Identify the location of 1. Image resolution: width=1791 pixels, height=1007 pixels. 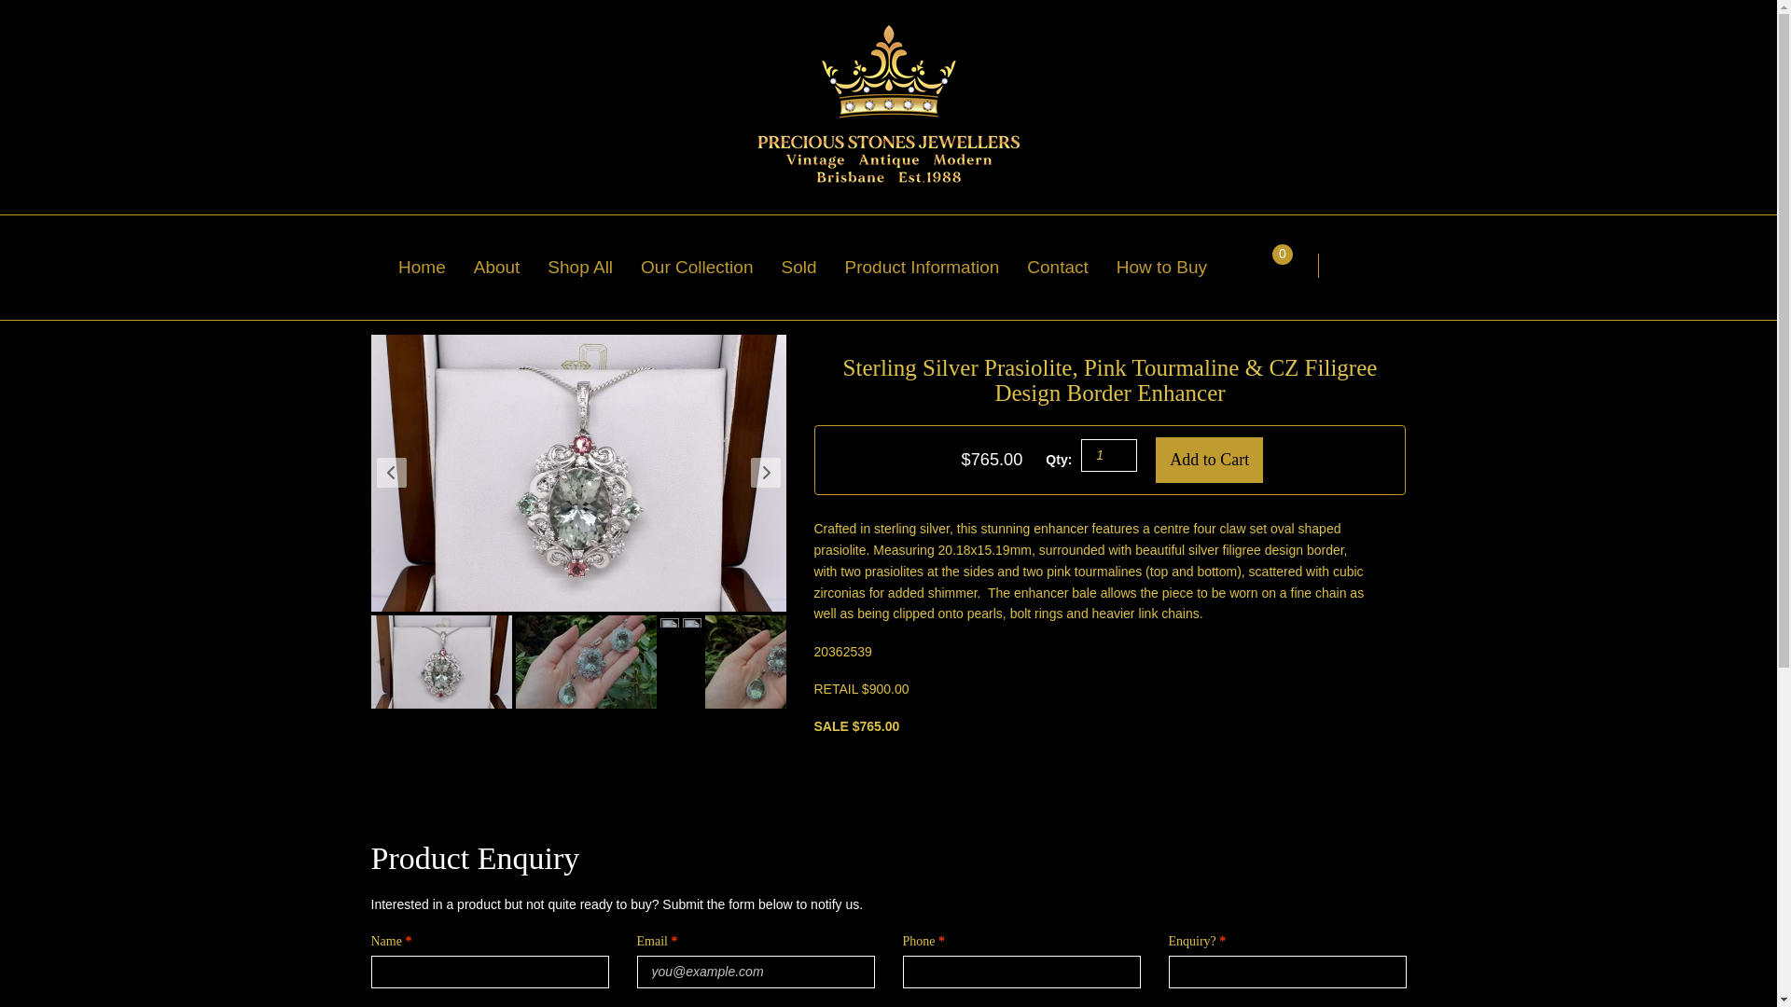
(1109, 455).